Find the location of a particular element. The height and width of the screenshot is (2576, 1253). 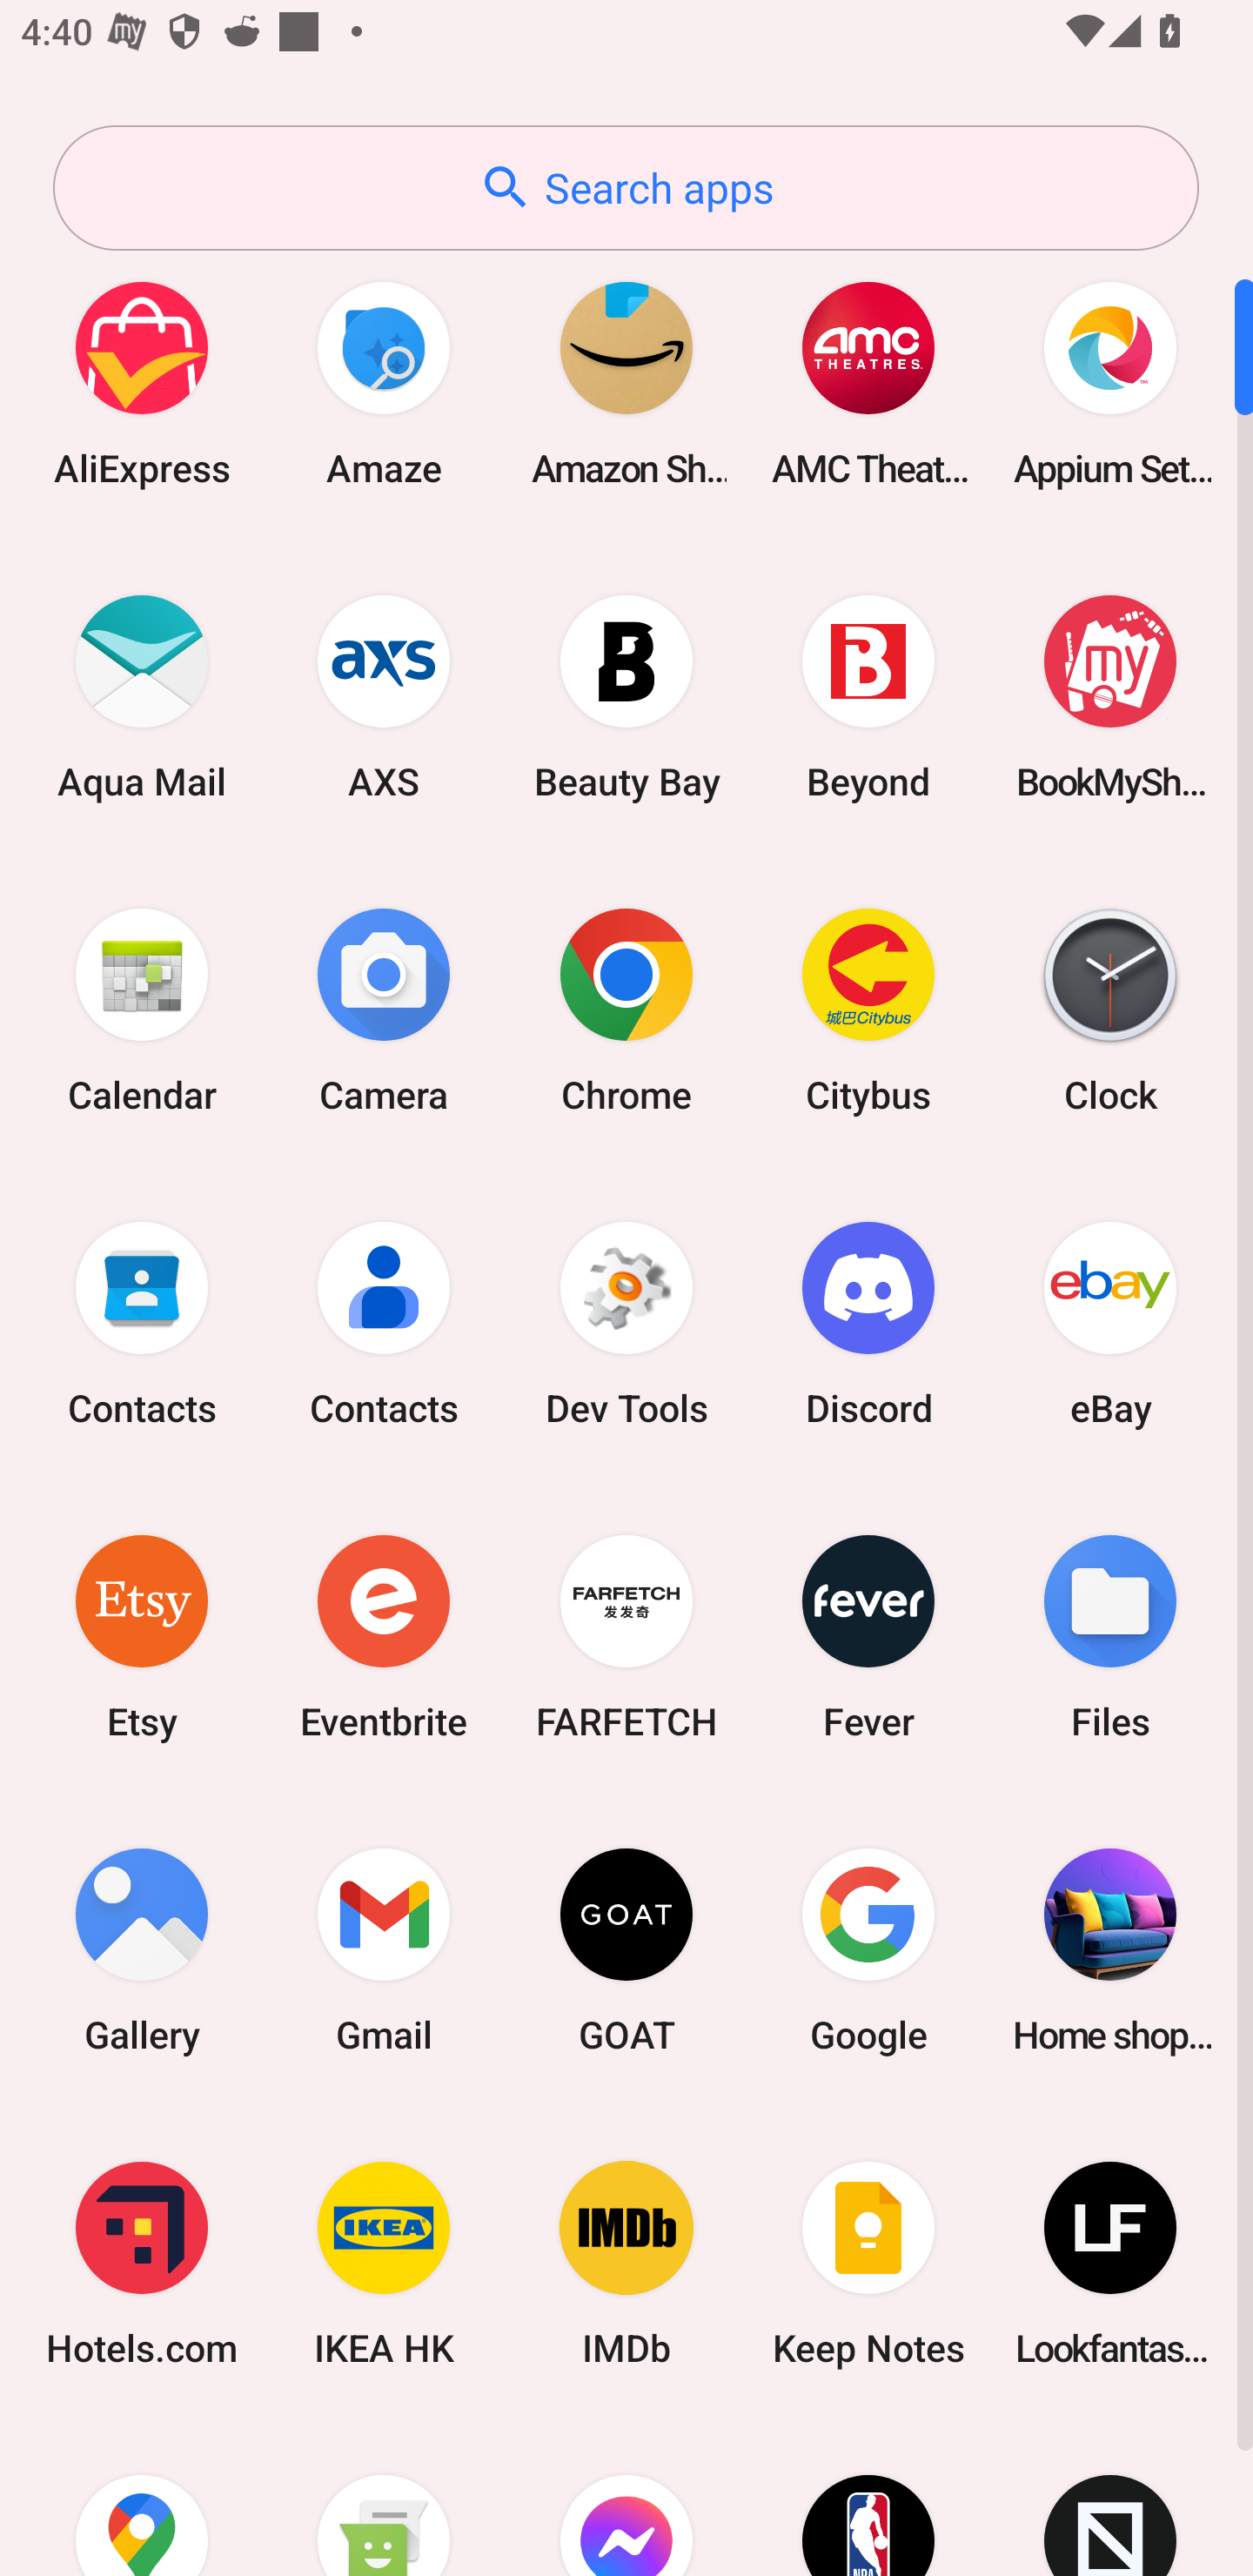

AMC Theatres is located at coordinates (868, 383).